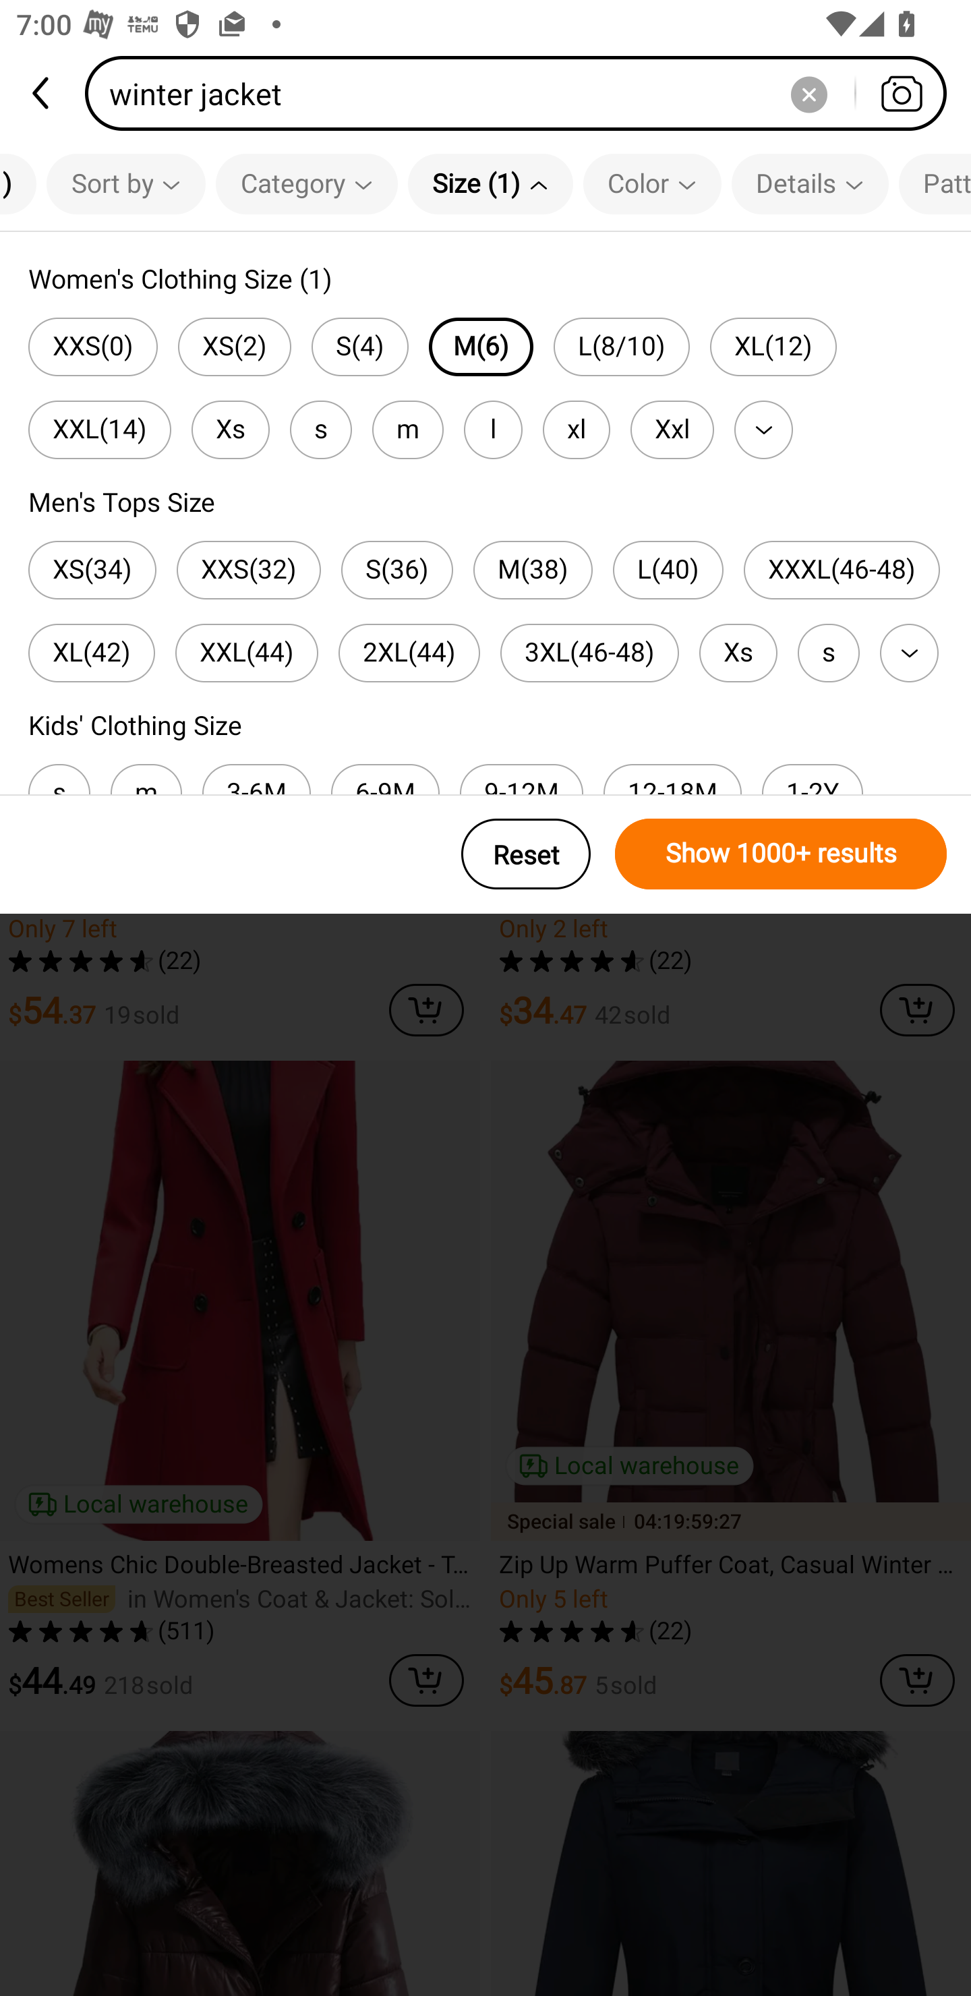 This screenshot has width=971, height=1996. What do you see at coordinates (808, 93) in the screenshot?
I see `Delete search history` at bounding box center [808, 93].